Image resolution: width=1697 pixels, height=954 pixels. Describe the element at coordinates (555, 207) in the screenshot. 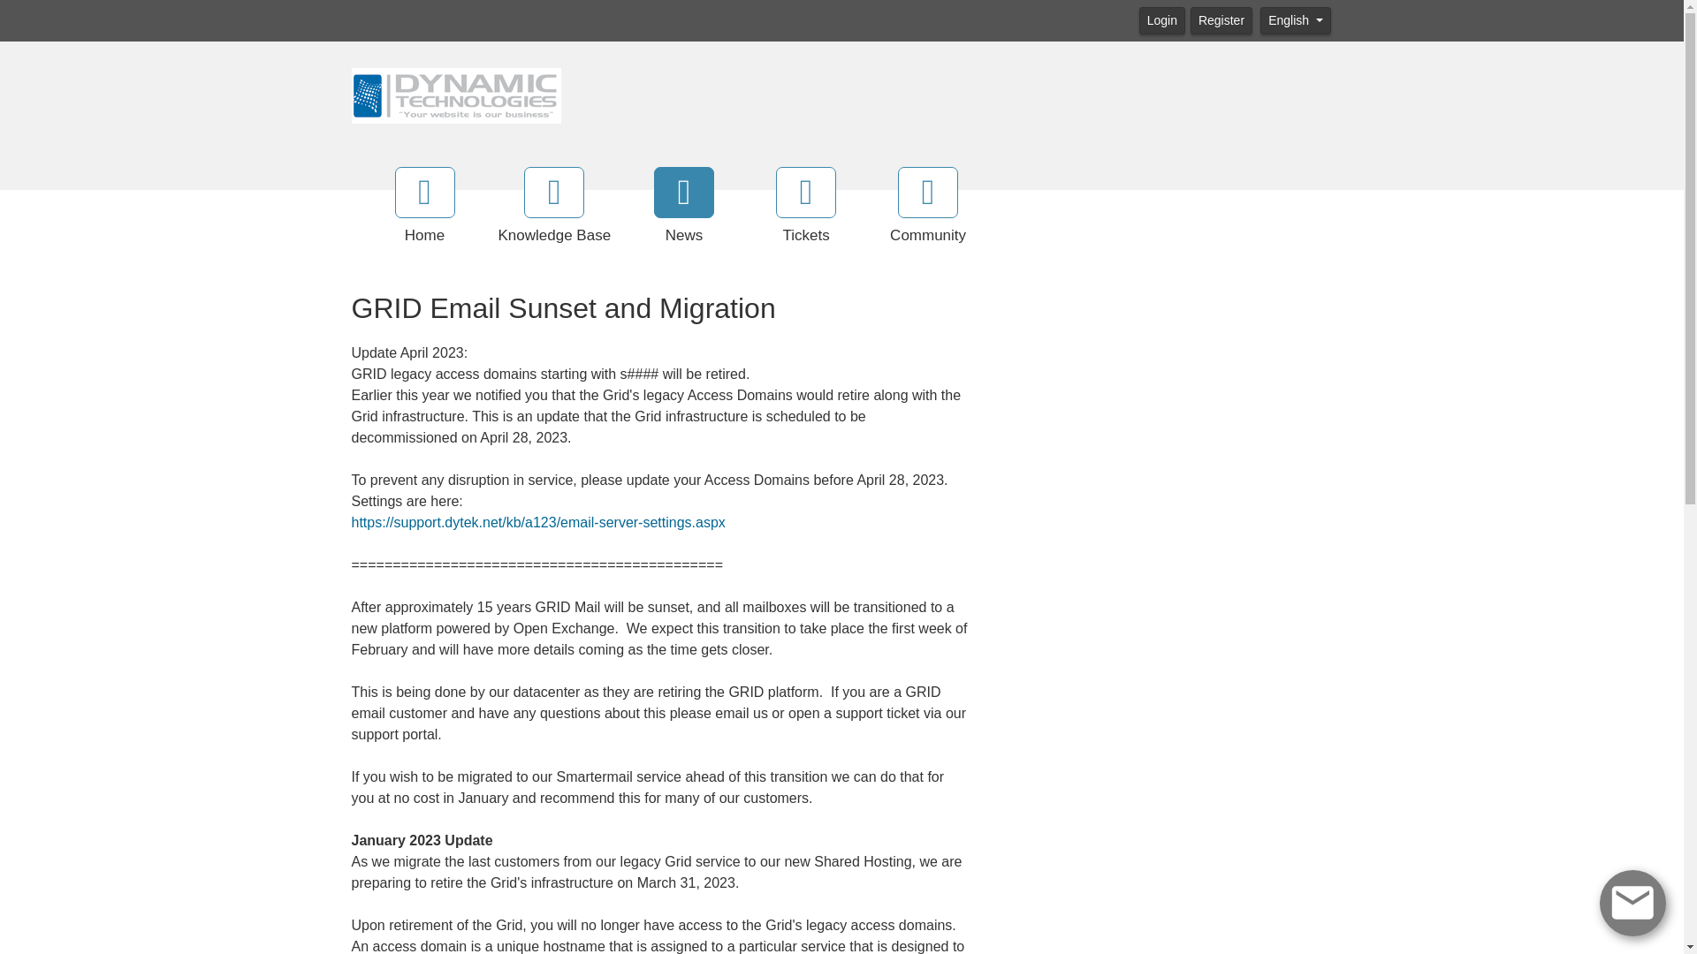

I see `Knowledge Base` at that location.